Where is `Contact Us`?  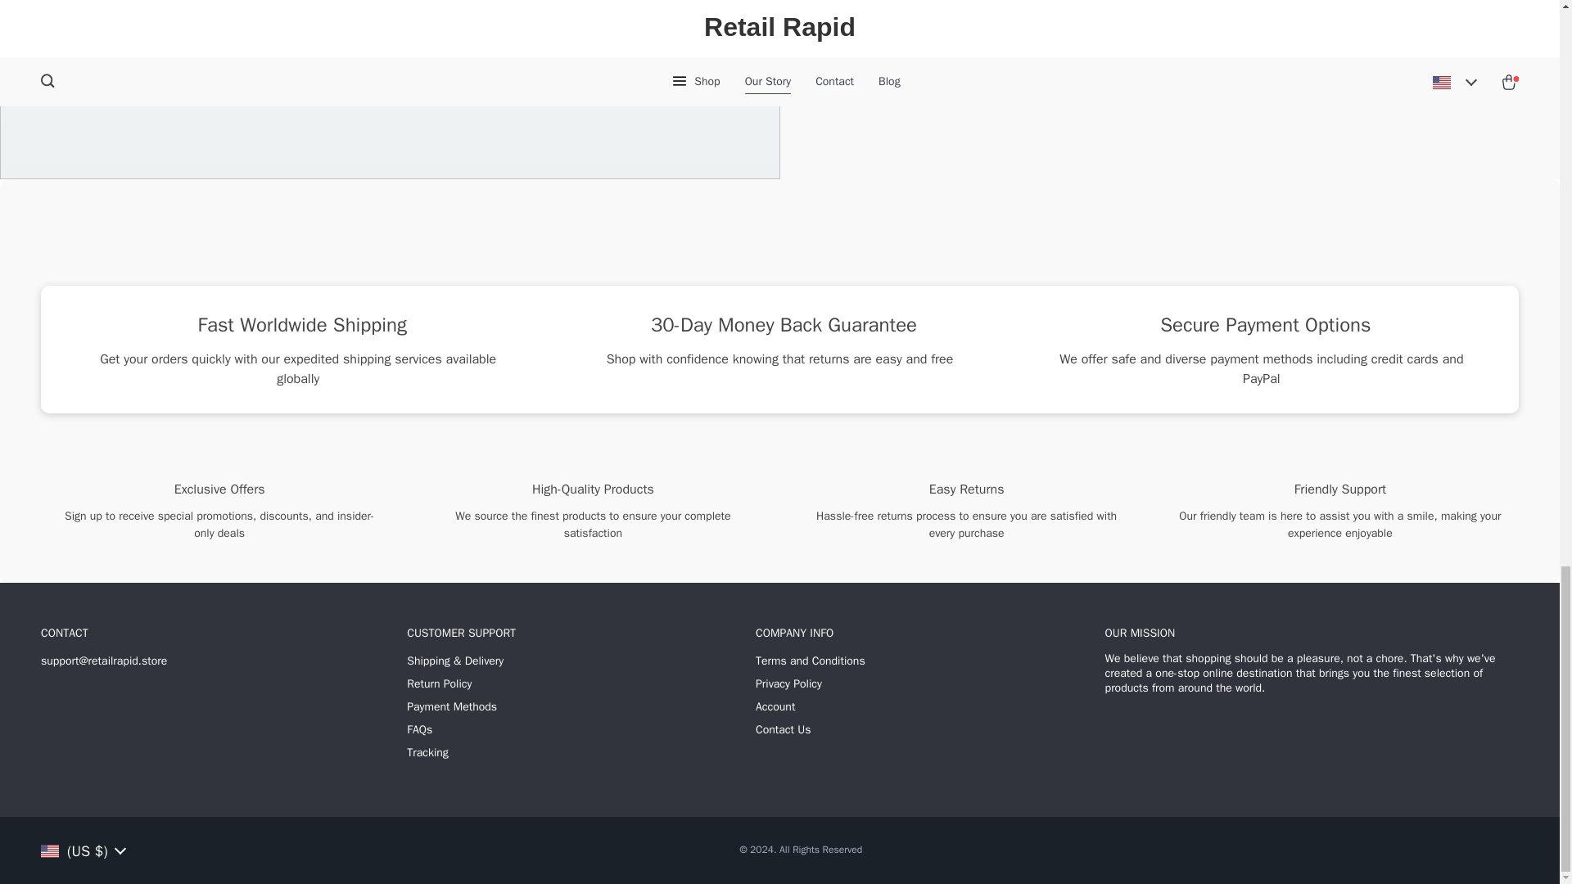
Contact Us is located at coordinates (783, 730).